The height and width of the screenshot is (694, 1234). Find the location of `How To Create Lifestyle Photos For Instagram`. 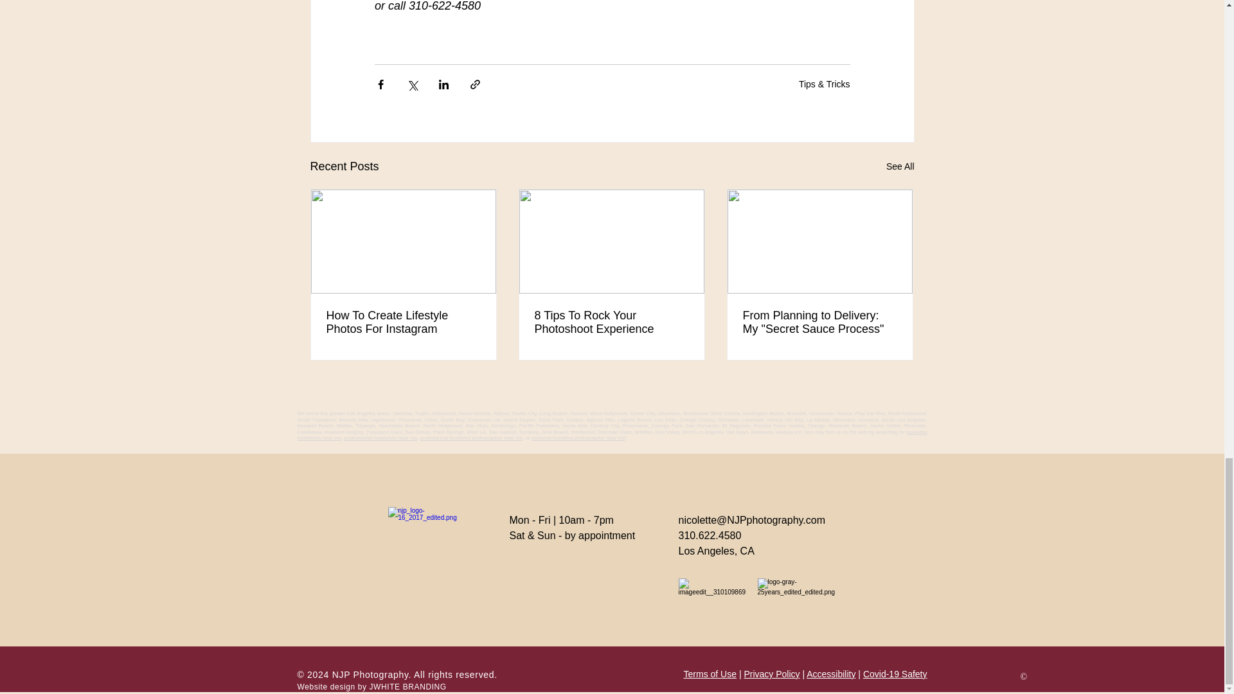

How To Create Lifestyle Photos For Instagram is located at coordinates (404, 322).